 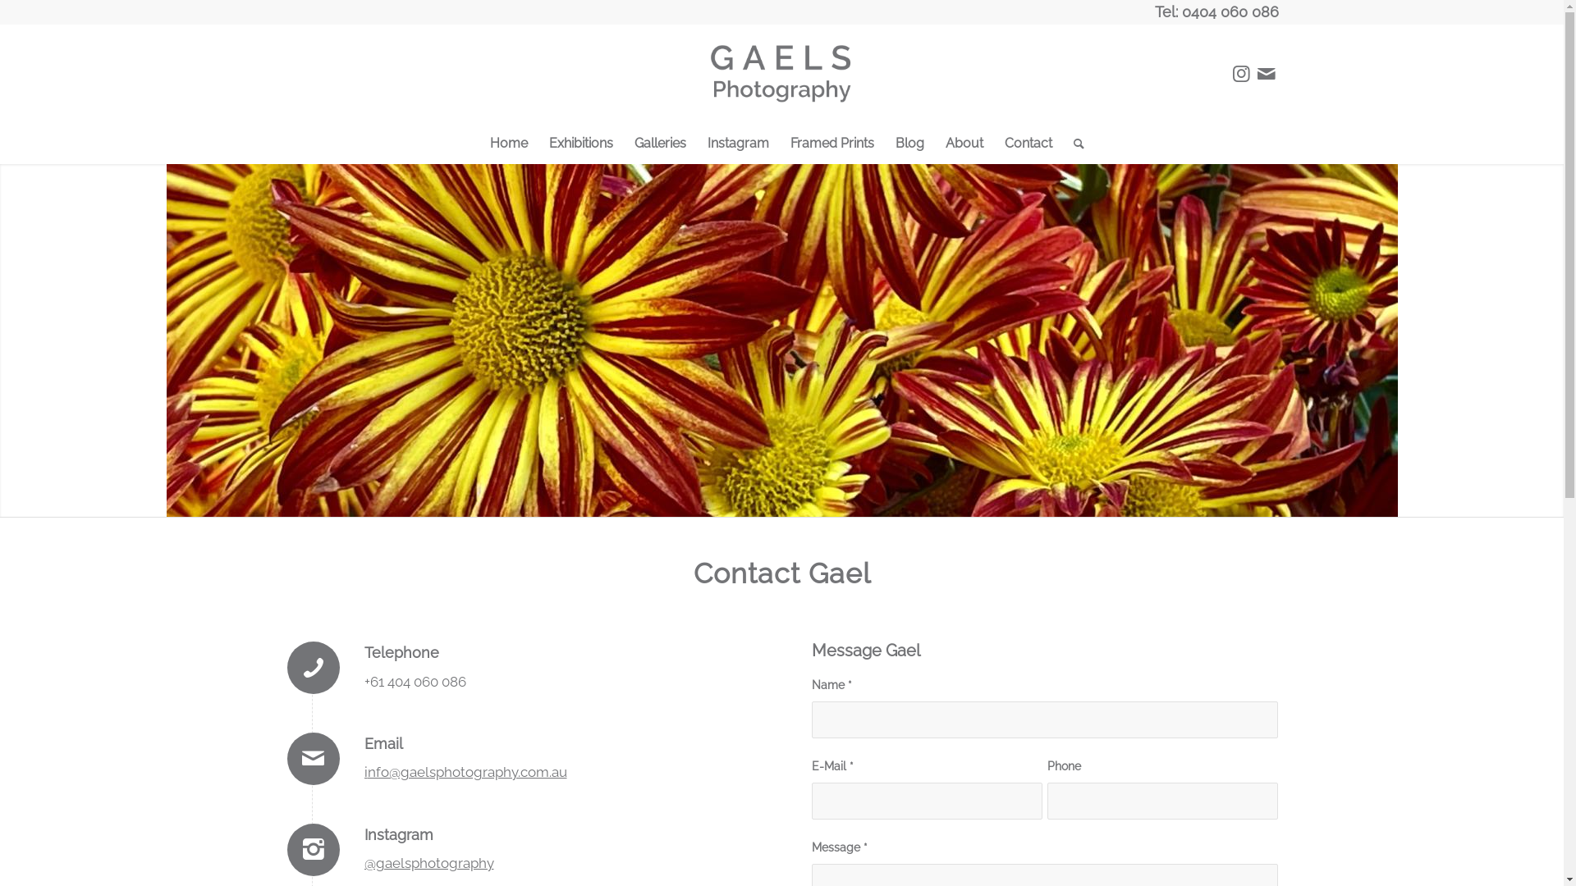 I want to click on Instagram, so click(x=739, y=144).